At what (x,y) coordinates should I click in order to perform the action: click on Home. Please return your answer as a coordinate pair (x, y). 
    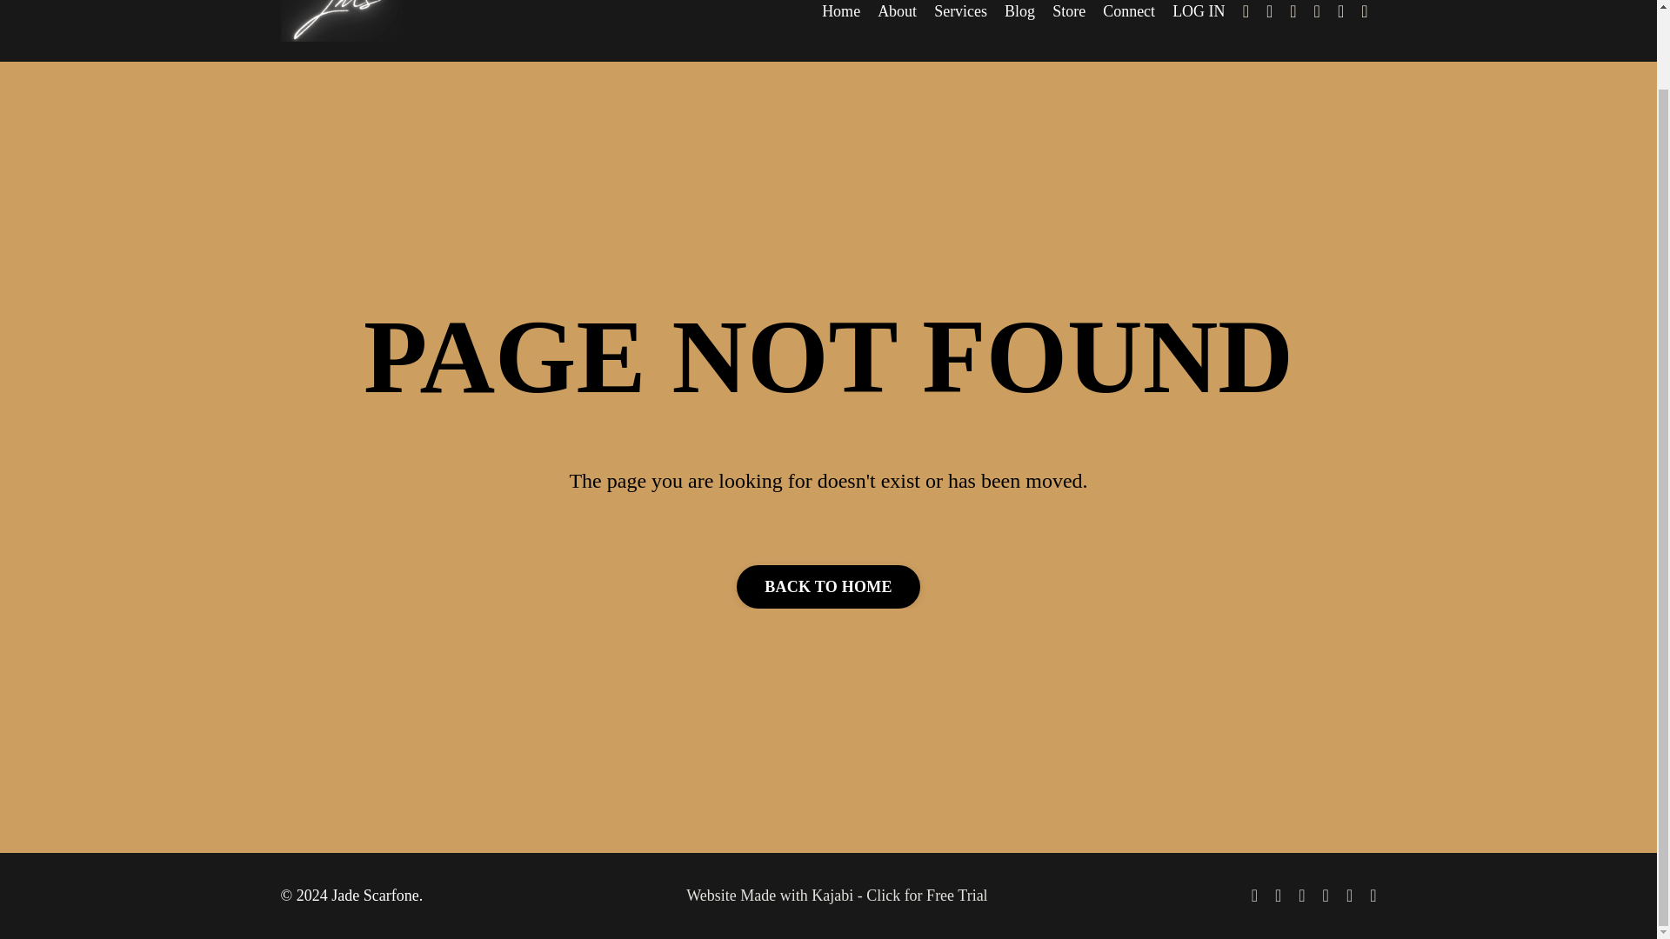
    Looking at the image, I should click on (840, 12).